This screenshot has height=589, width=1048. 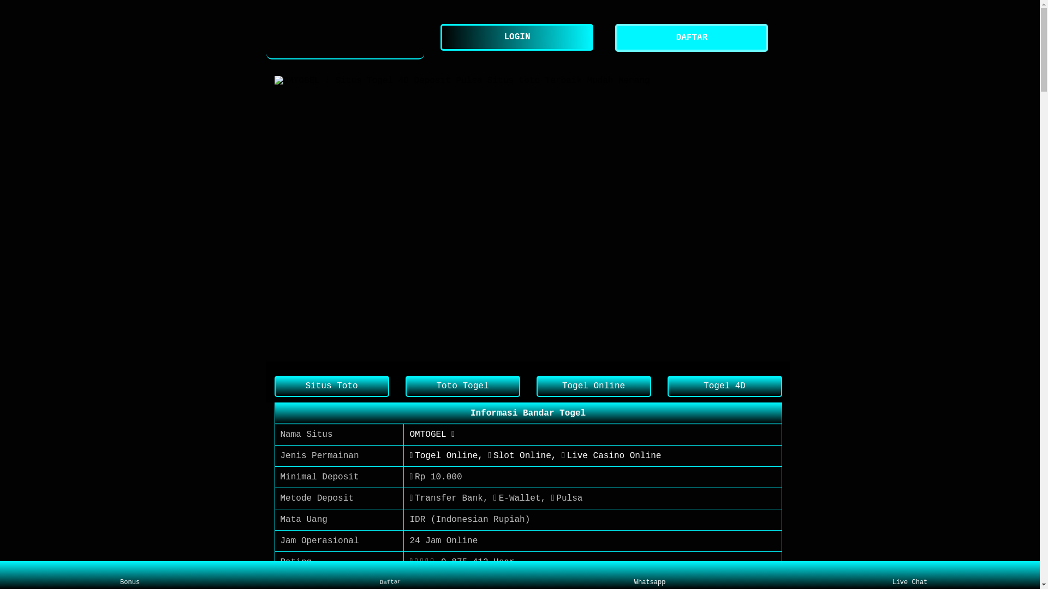 What do you see at coordinates (724, 386) in the screenshot?
I see `Togel 4D` at bounding box center [724, 386].